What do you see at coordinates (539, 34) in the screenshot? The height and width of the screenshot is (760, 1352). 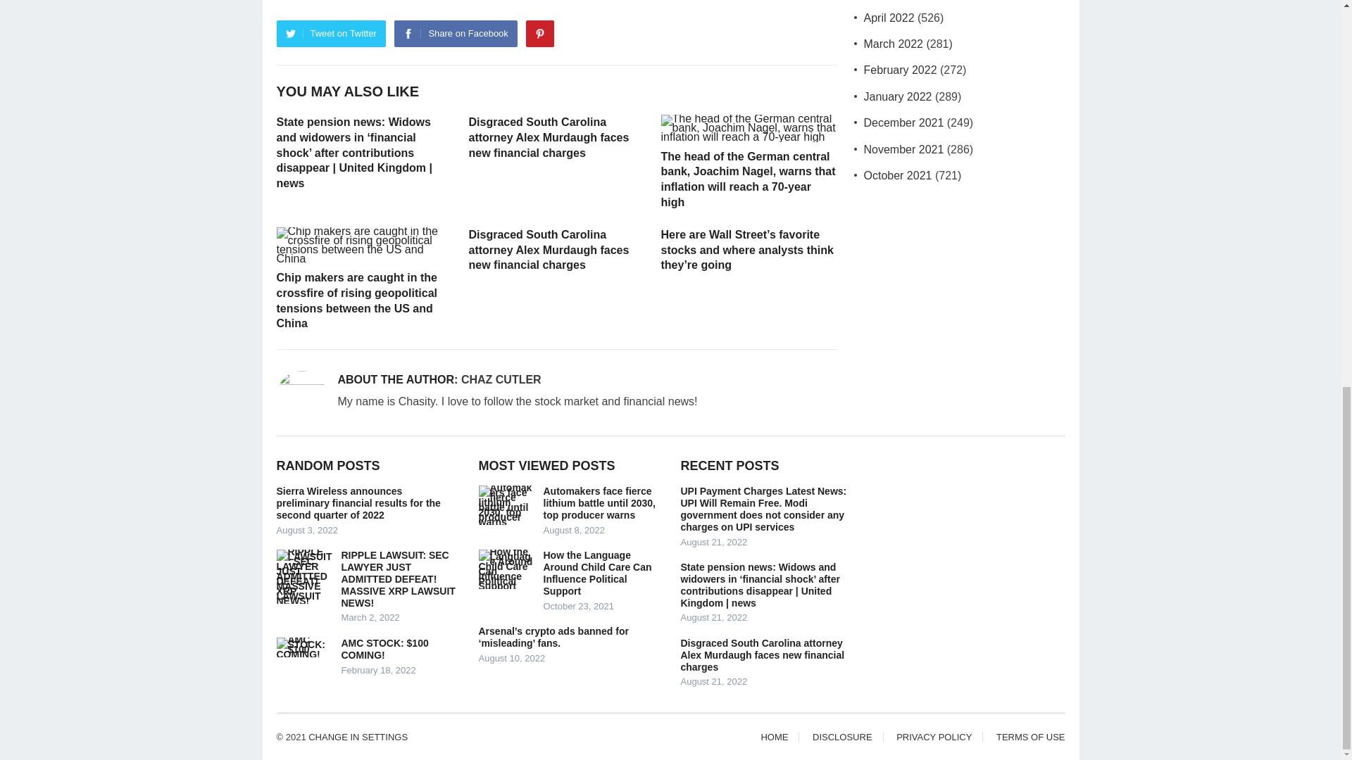 I see `Pinterest` at bounding box center [539, 34].